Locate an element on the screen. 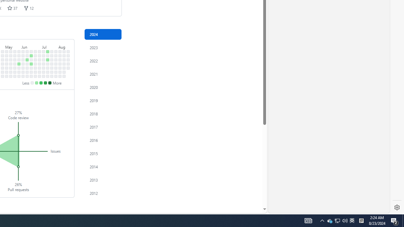  No contributions on May 11th. is located at coordinates (6, 76).